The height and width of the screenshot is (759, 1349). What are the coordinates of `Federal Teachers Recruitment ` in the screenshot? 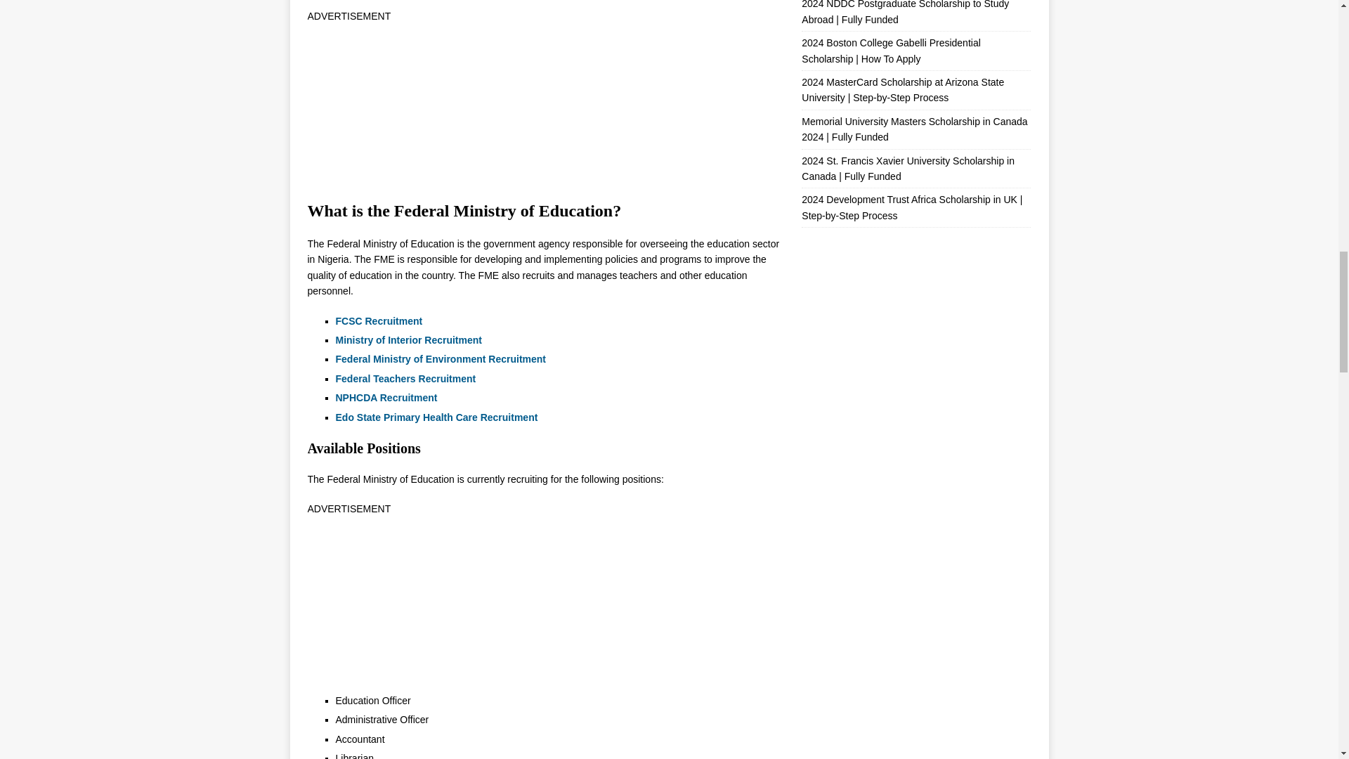 It's located at (408, 378).